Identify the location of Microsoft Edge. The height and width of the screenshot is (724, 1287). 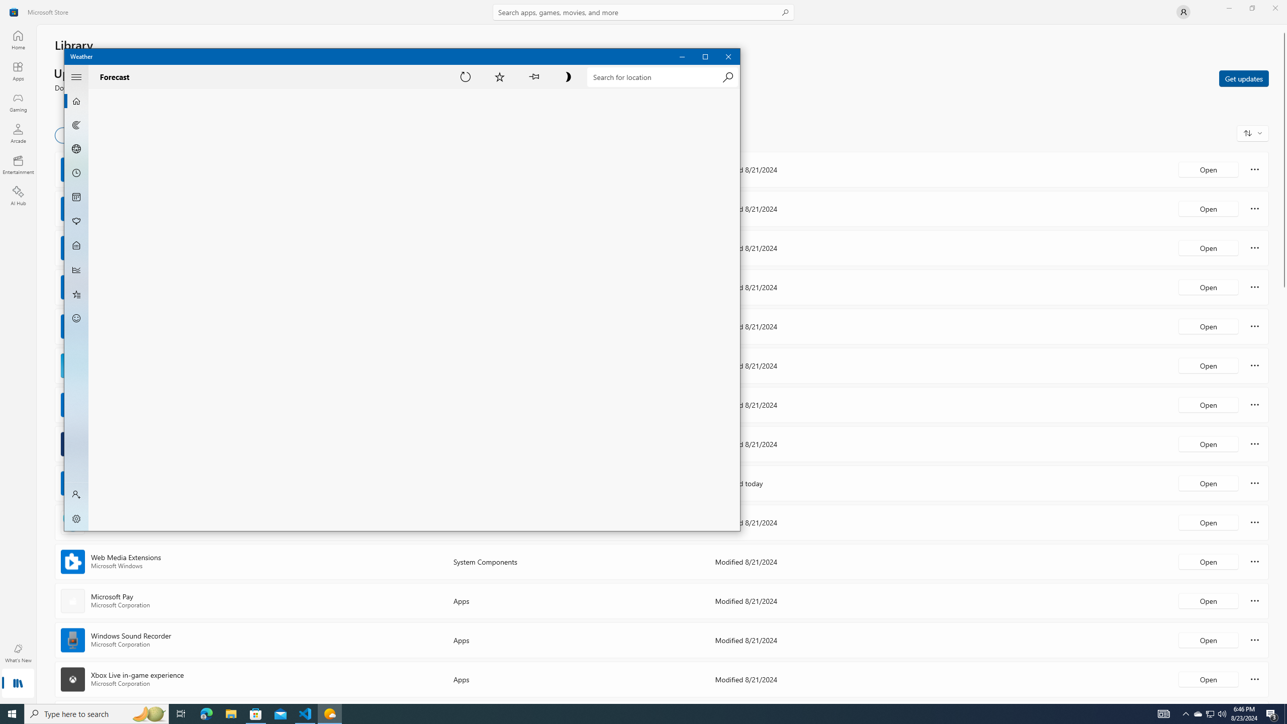
(206, 714).